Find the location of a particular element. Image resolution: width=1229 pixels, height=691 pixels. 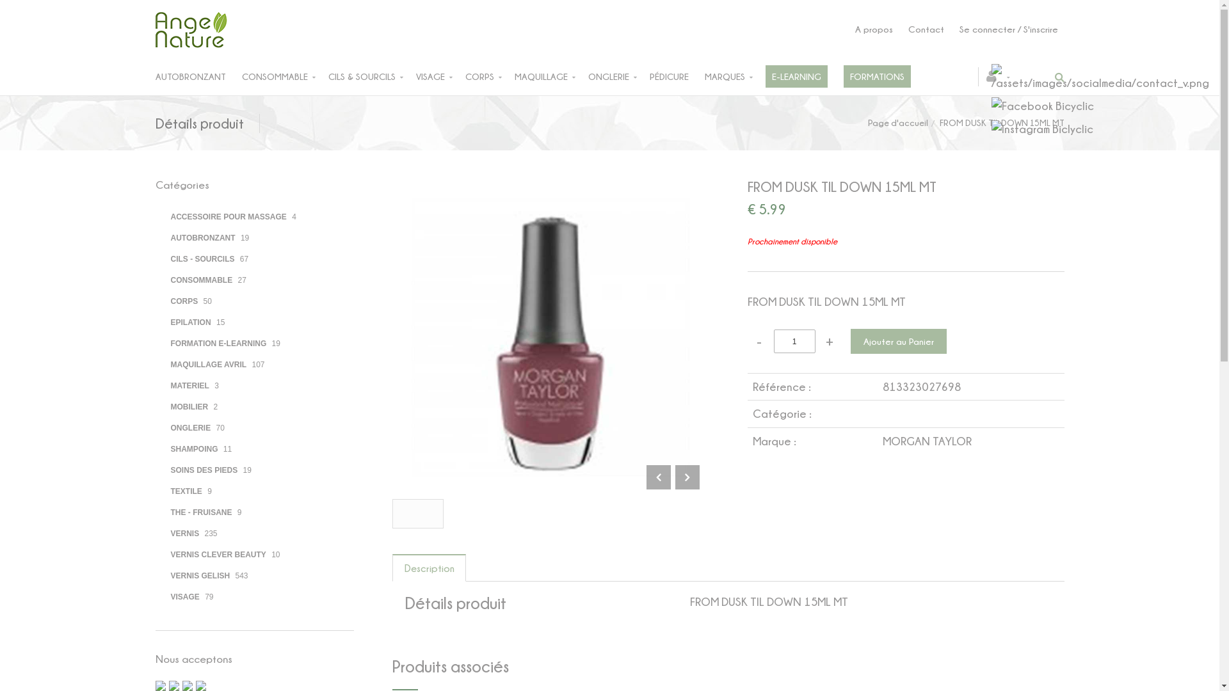

Page d'accueil is located at coordinates (898, 123).